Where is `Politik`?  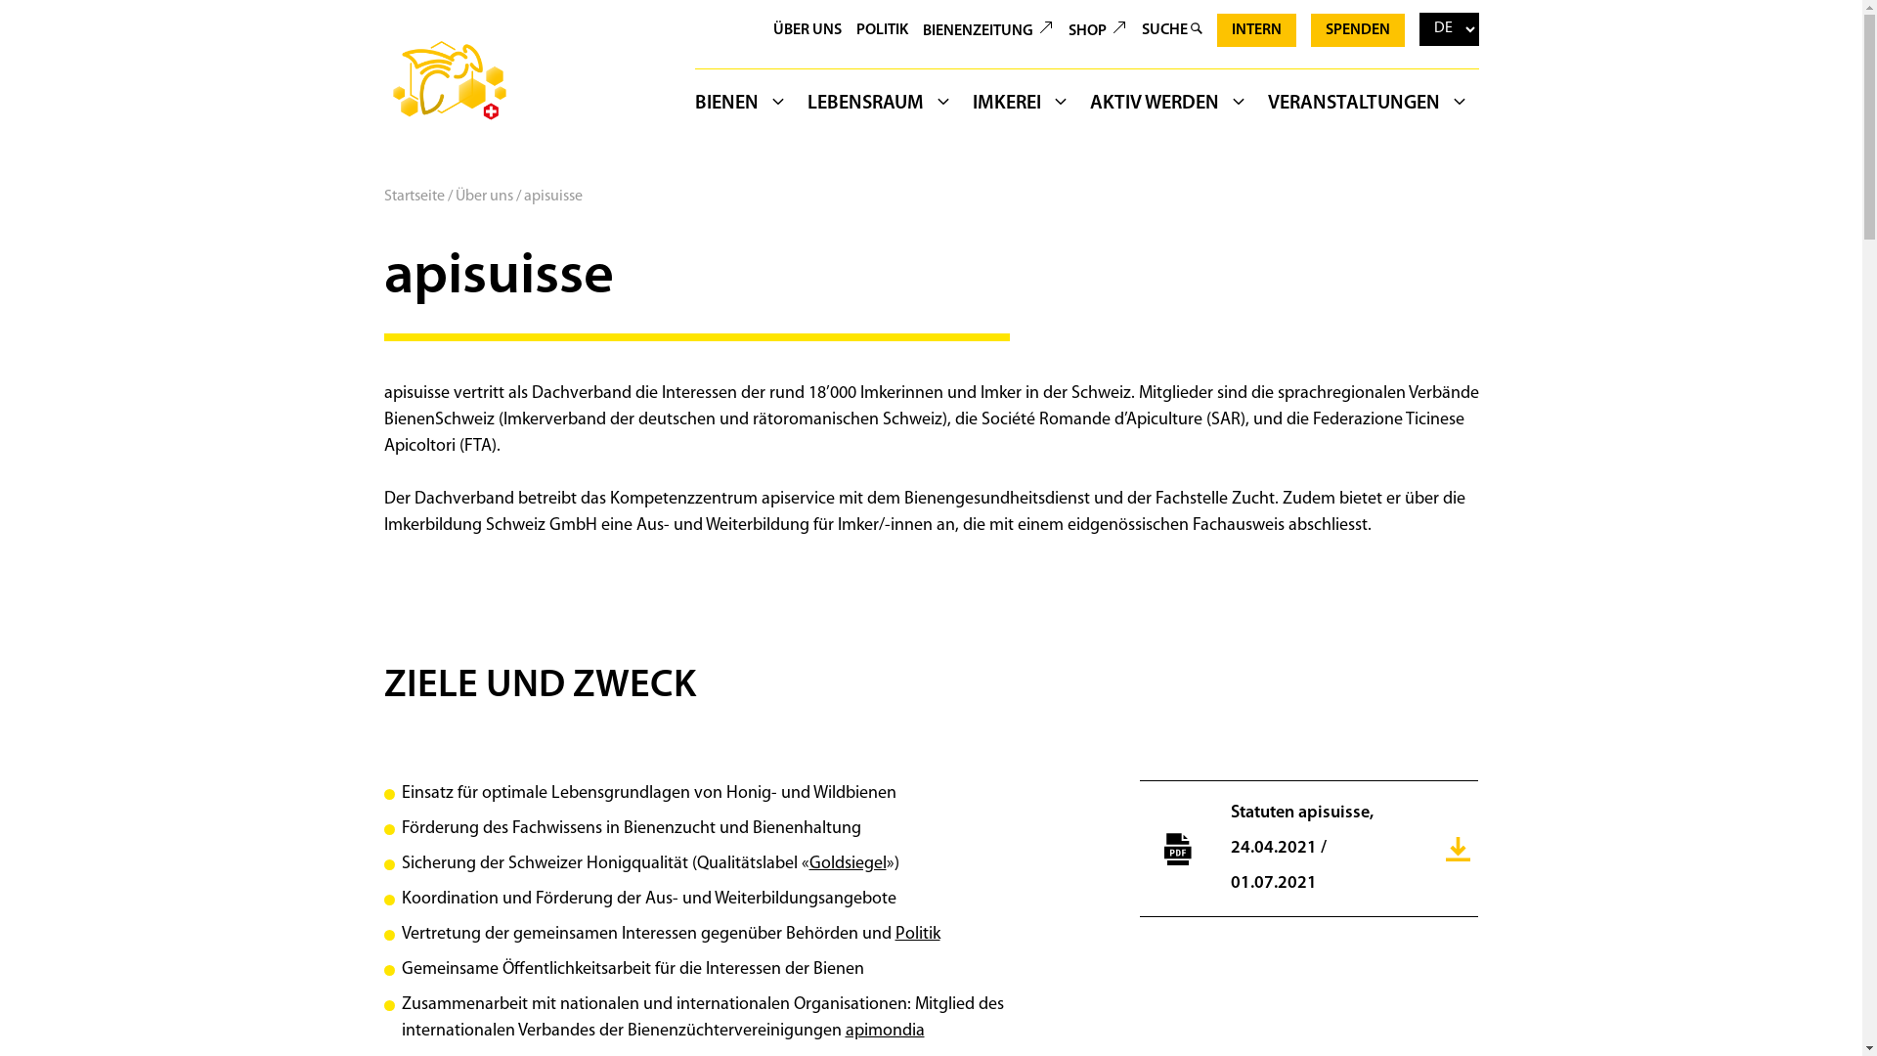
Politik is located at coordinates (918, 935).